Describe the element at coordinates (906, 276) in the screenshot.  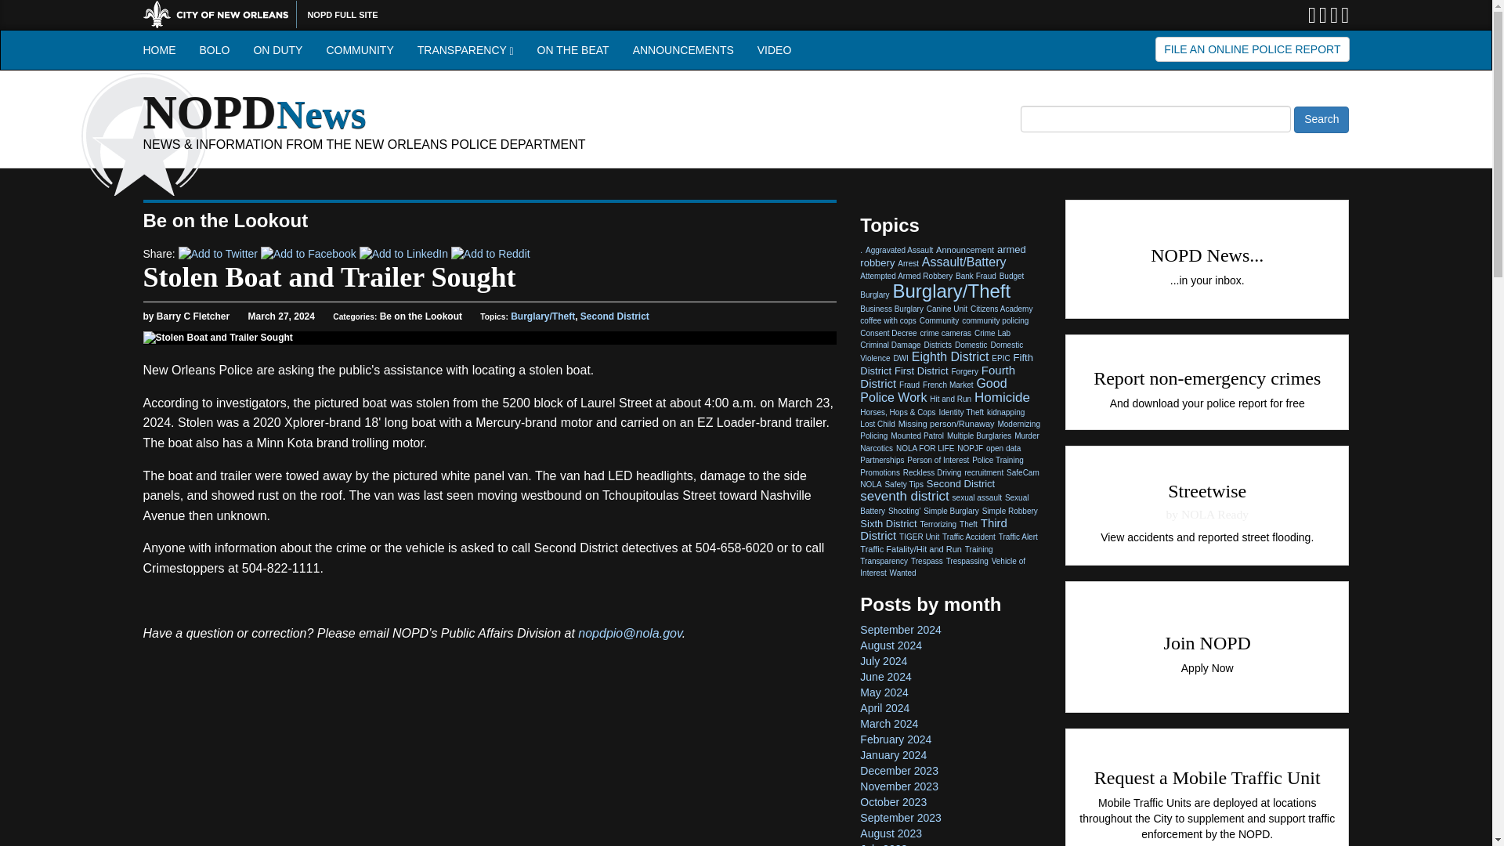
I see `Attempted Armed Robbery` at that location.